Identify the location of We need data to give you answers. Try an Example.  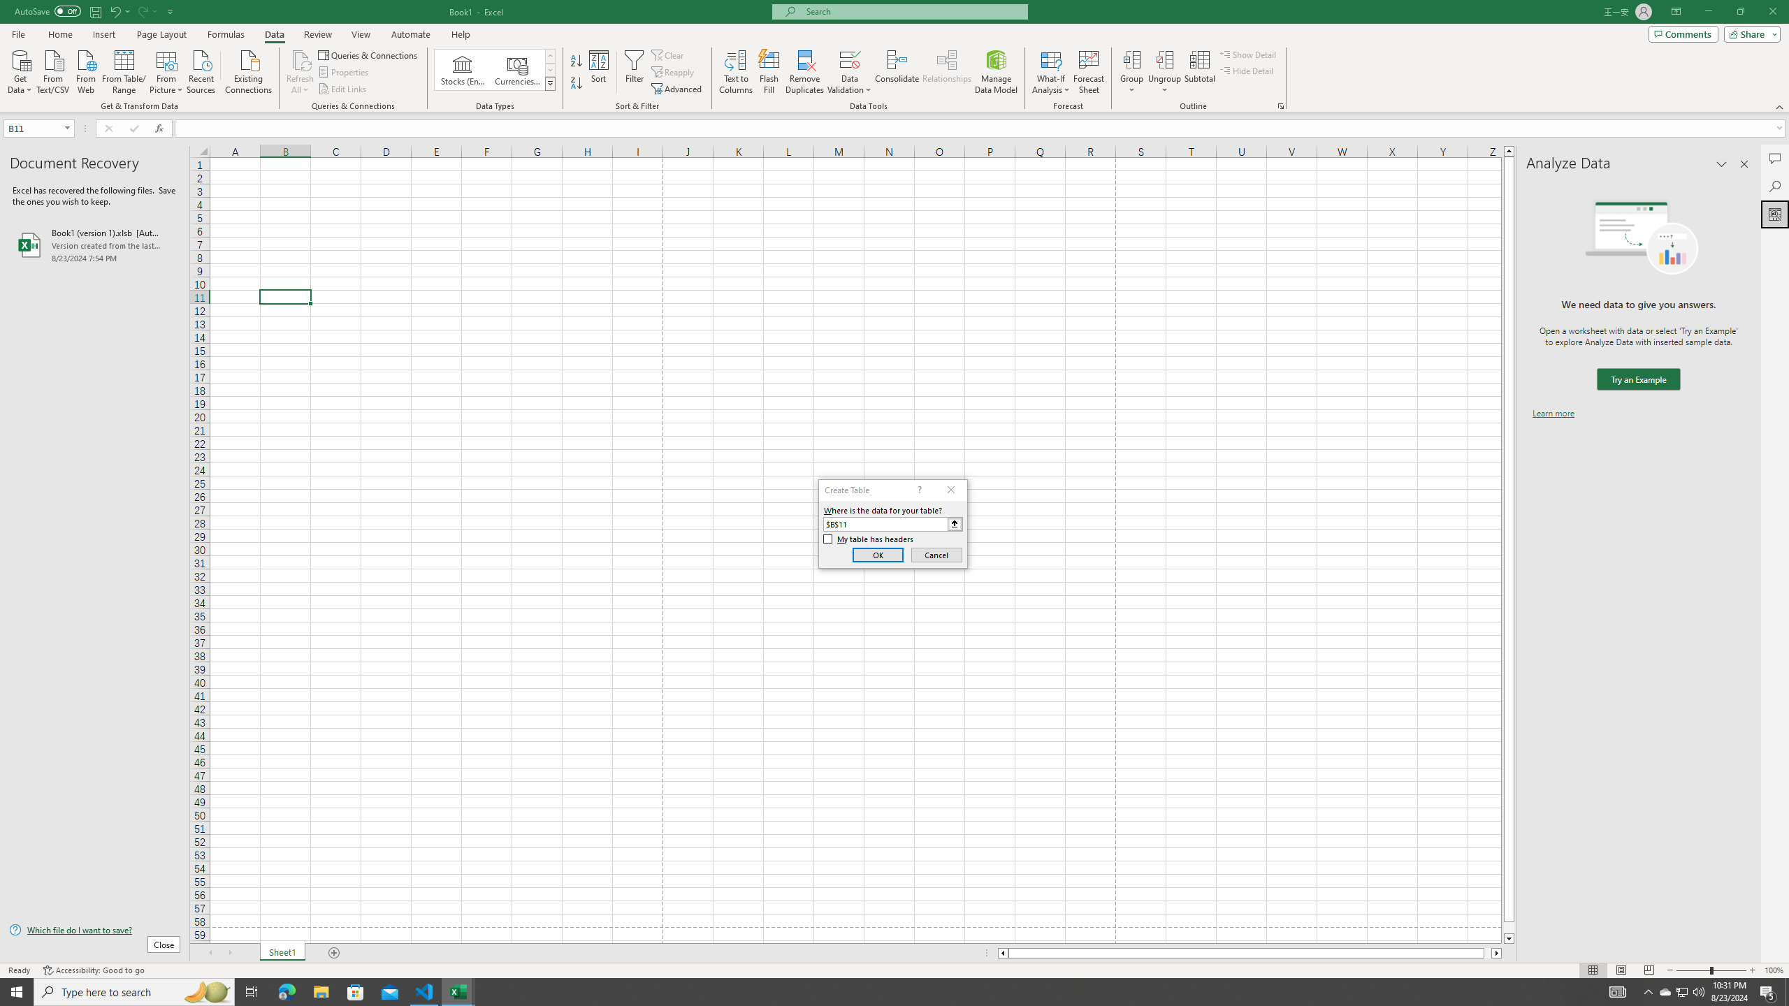
(1638, 380).